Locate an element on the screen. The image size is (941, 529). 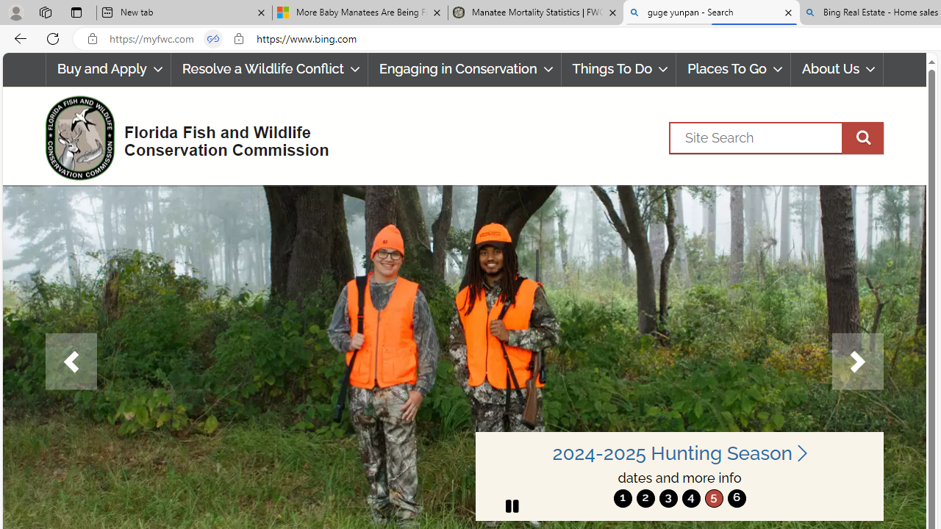
2024-2025 Hunting Season  is located at coordinates (679, 453).